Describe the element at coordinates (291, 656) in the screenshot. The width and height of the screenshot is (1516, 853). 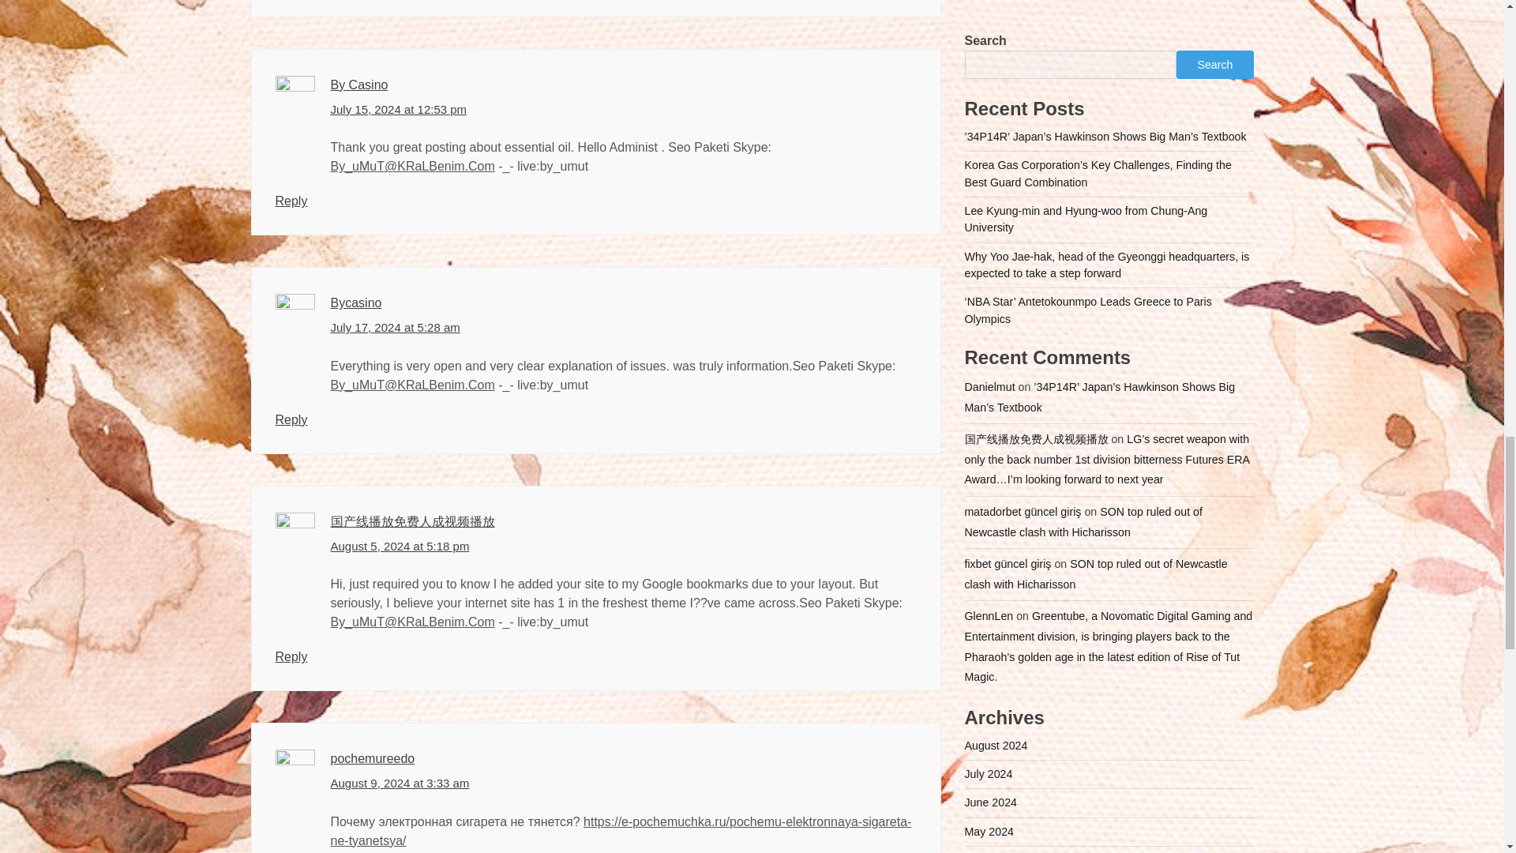
I see `Reply` at that location.